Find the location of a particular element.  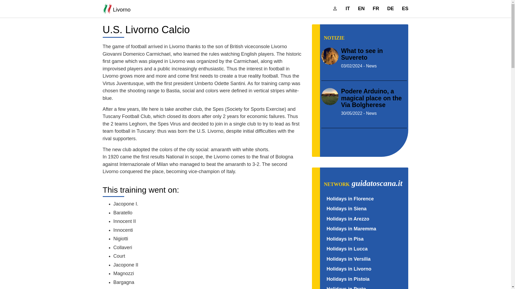

Holidays in Maremma is located at coordinates (351, 229).